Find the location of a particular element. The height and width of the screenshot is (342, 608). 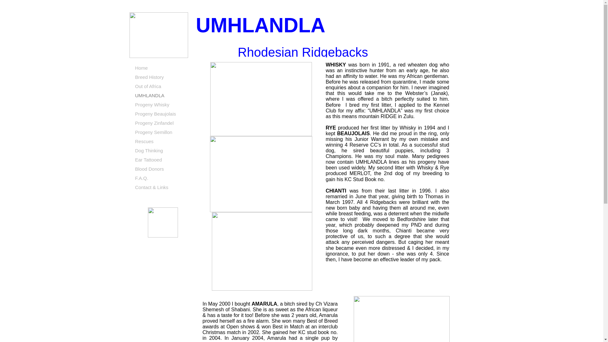

Breed History is located at coordinates (163, 77).